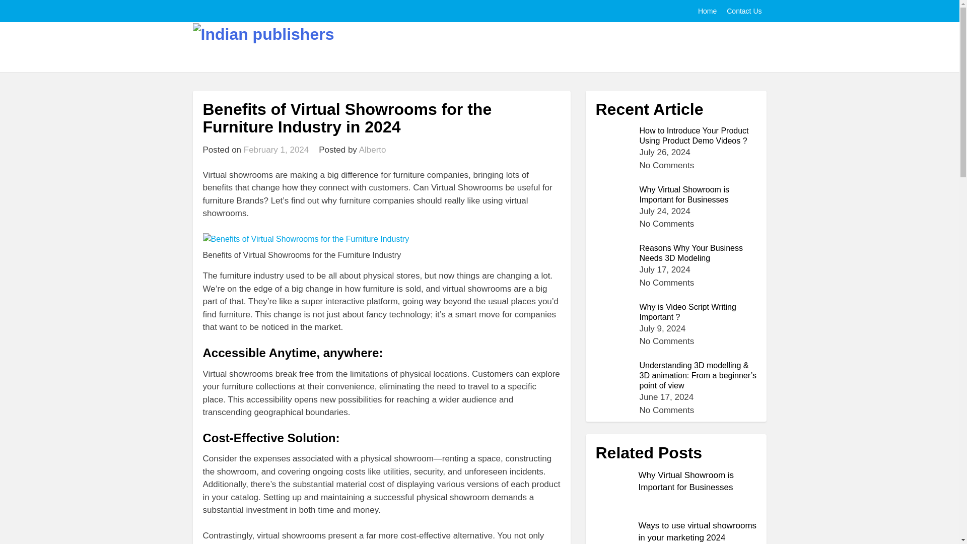 The height and width of the screenshot is (544, 967). What do you see at coordinates (614, 538) in the screenshot?
I see `Ways to use virtual showrooms in your marketing 2024` at bounding box center [614, 538].